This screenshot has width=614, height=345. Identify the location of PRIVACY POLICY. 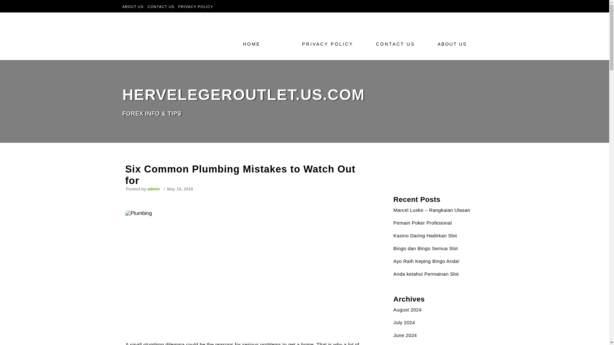
(195, 6).